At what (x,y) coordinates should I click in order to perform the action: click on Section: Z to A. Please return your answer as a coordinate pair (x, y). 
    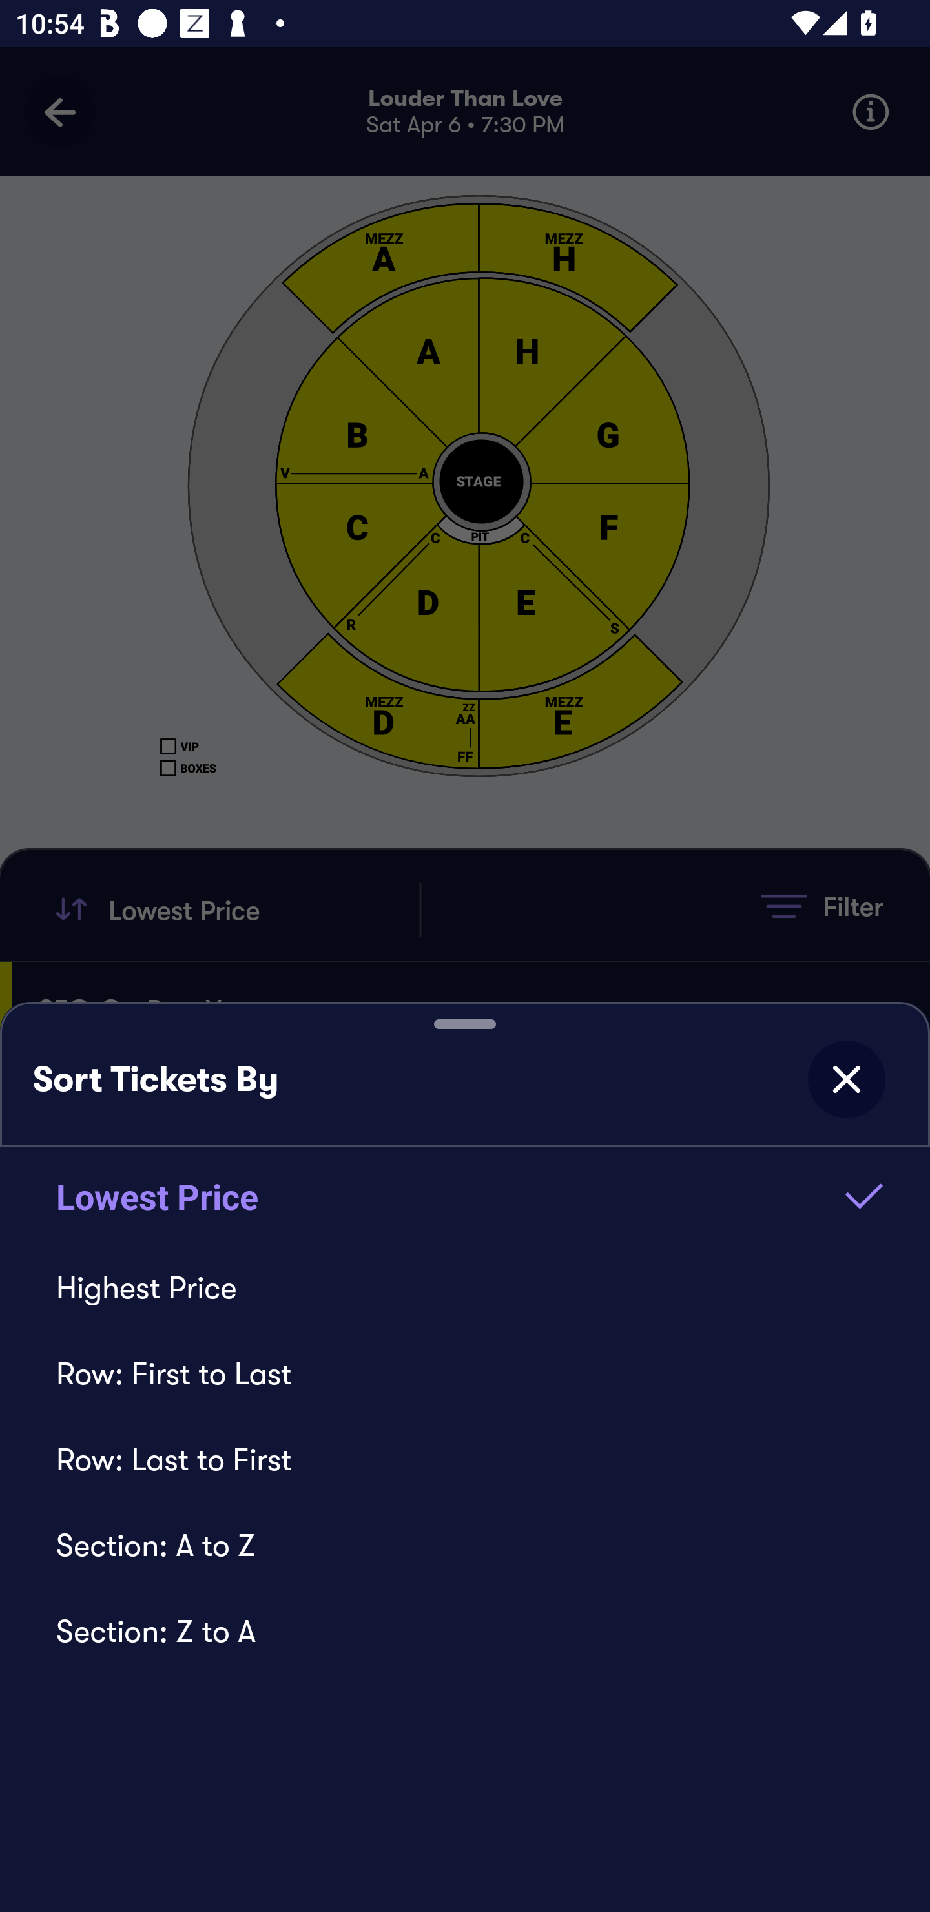
    Looking at the image, I should click on (465, 1632).